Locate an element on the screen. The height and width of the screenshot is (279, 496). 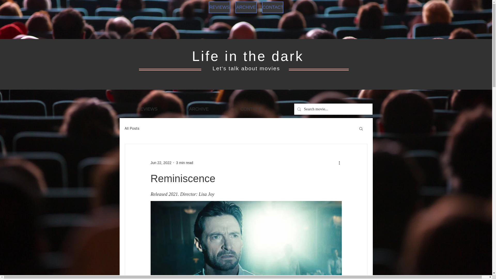
Let's talk about movies is located at coordinates (246, 68).